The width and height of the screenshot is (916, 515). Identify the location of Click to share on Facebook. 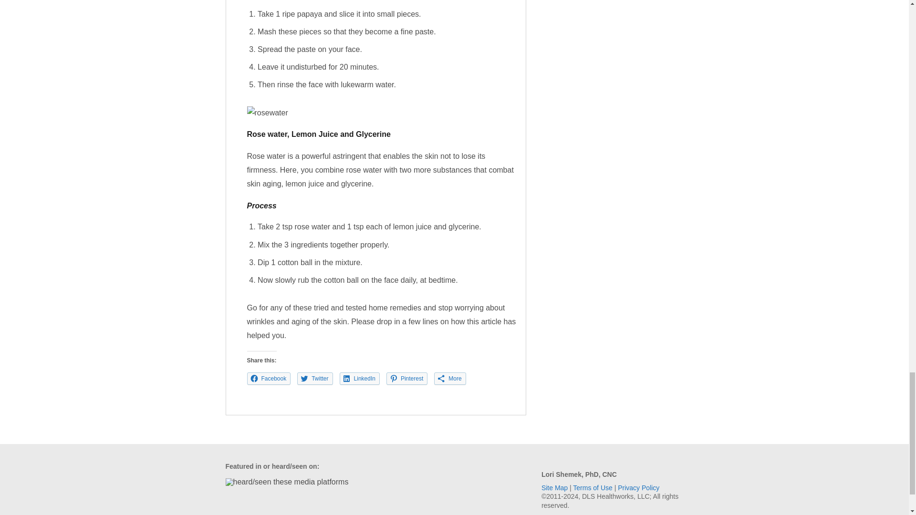
(269, 378).